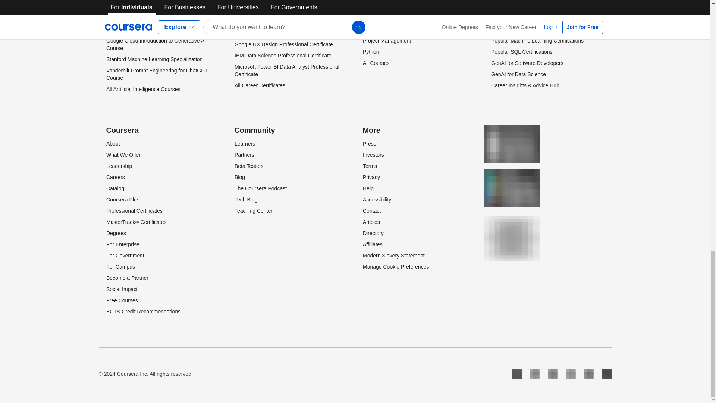 The image size is (716, 403). What do you see at coordinates (156, 44) in the screenshot?
I see `Google Cloud Introduction to Generative AI Course` at bounding box center [156, 44].